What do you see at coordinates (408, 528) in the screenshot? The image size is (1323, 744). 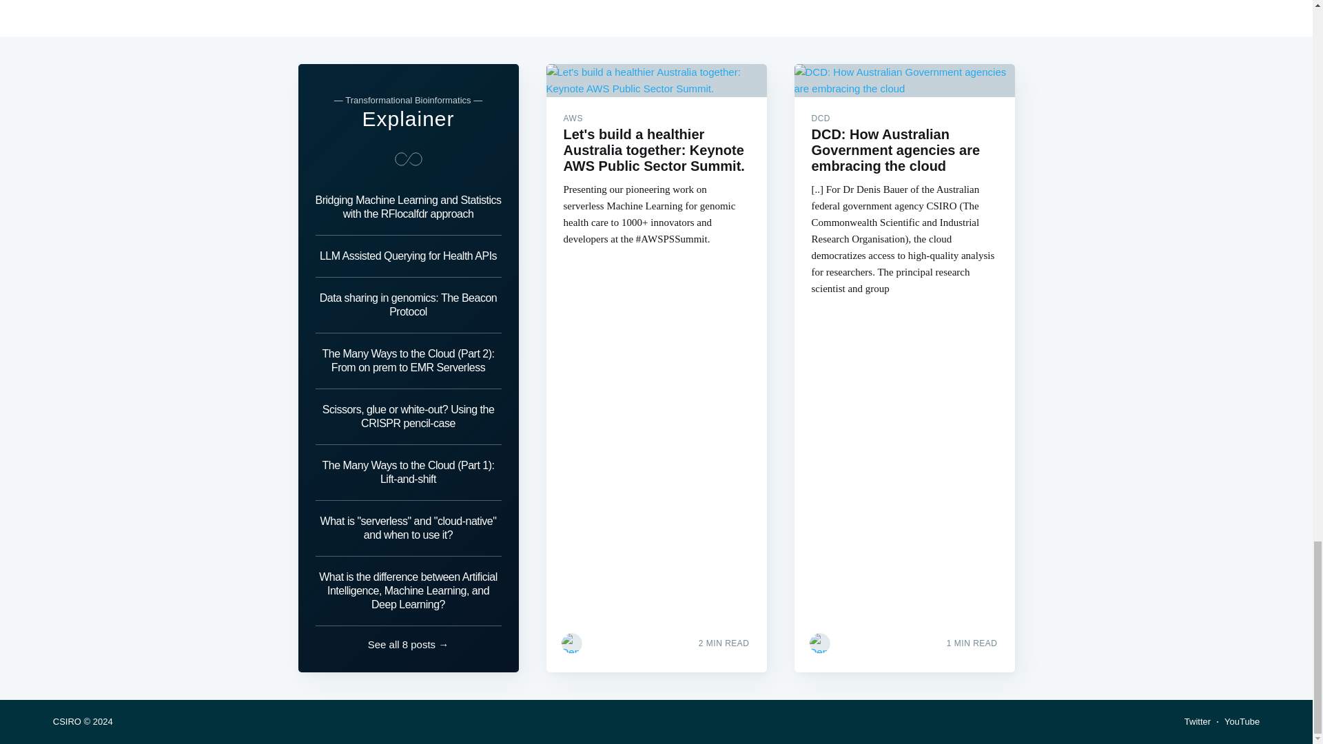 I see `What is "serverless" and "cloud-native" and when to use it?` at bounding box center [408, 528].